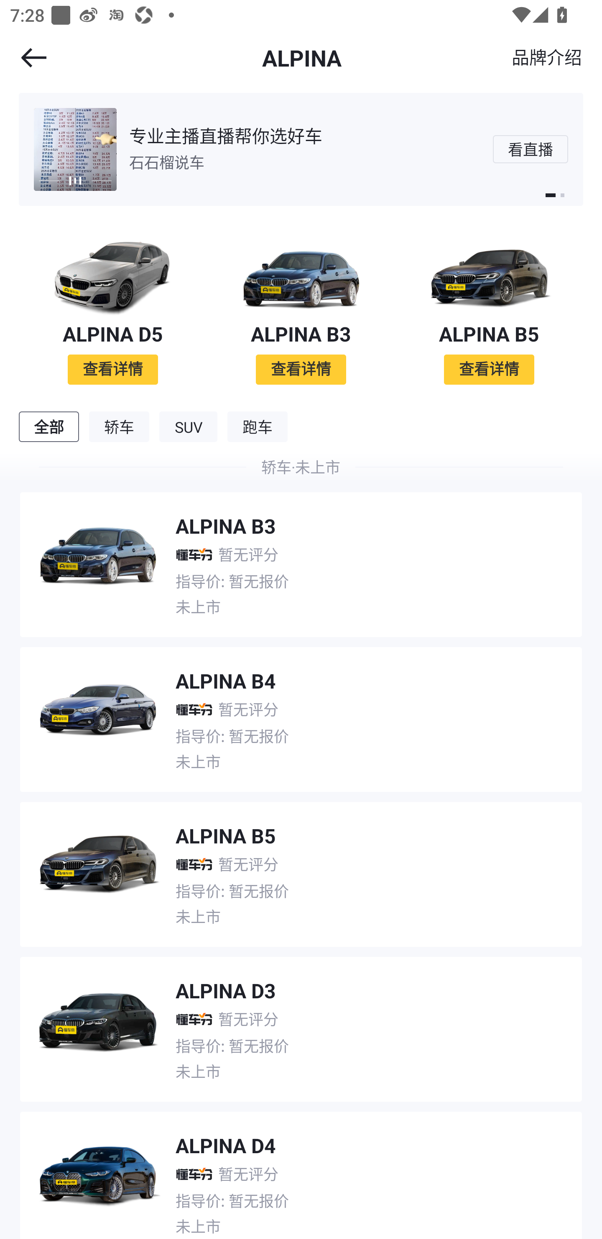 This screenshot has width=602, height=1239. What do you see at coordinates (301, 714) in the screenshot?
I see `ALPINA B4 暂无评分 指导价: 暂无报价 未上市` at bounding box center [301, 714].